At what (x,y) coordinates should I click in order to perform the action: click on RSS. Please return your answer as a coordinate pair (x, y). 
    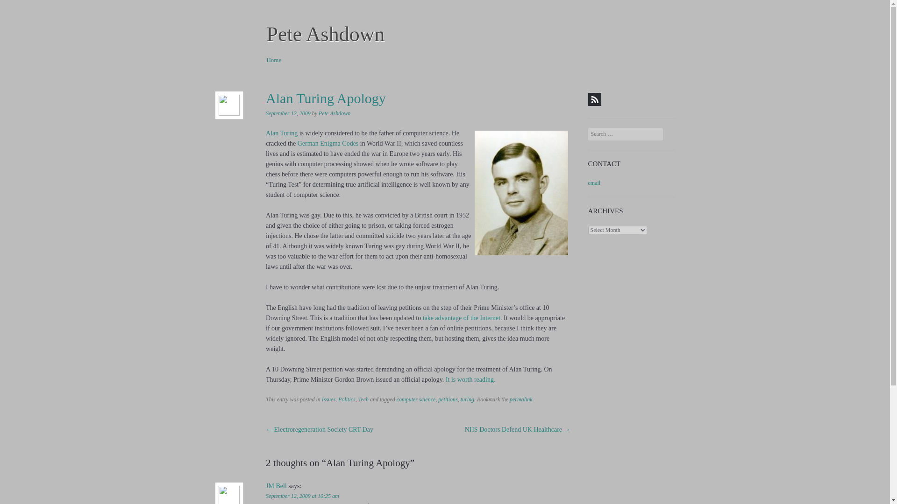
    Looking at the image, I should click on (594, 99).